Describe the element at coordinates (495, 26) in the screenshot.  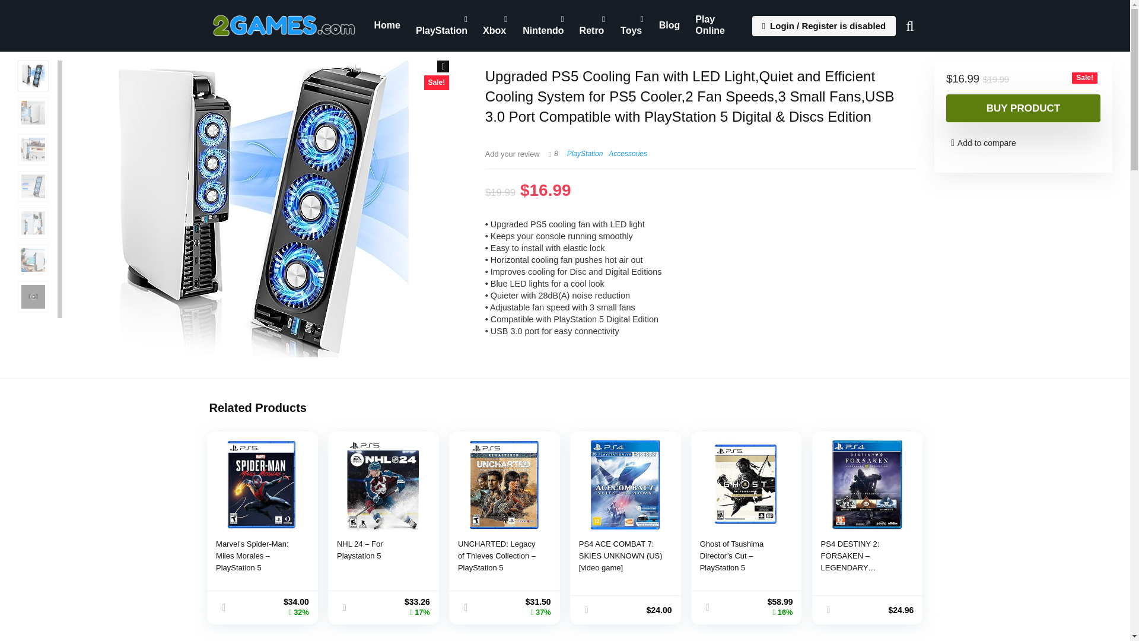
I see `Xbox` at that location.